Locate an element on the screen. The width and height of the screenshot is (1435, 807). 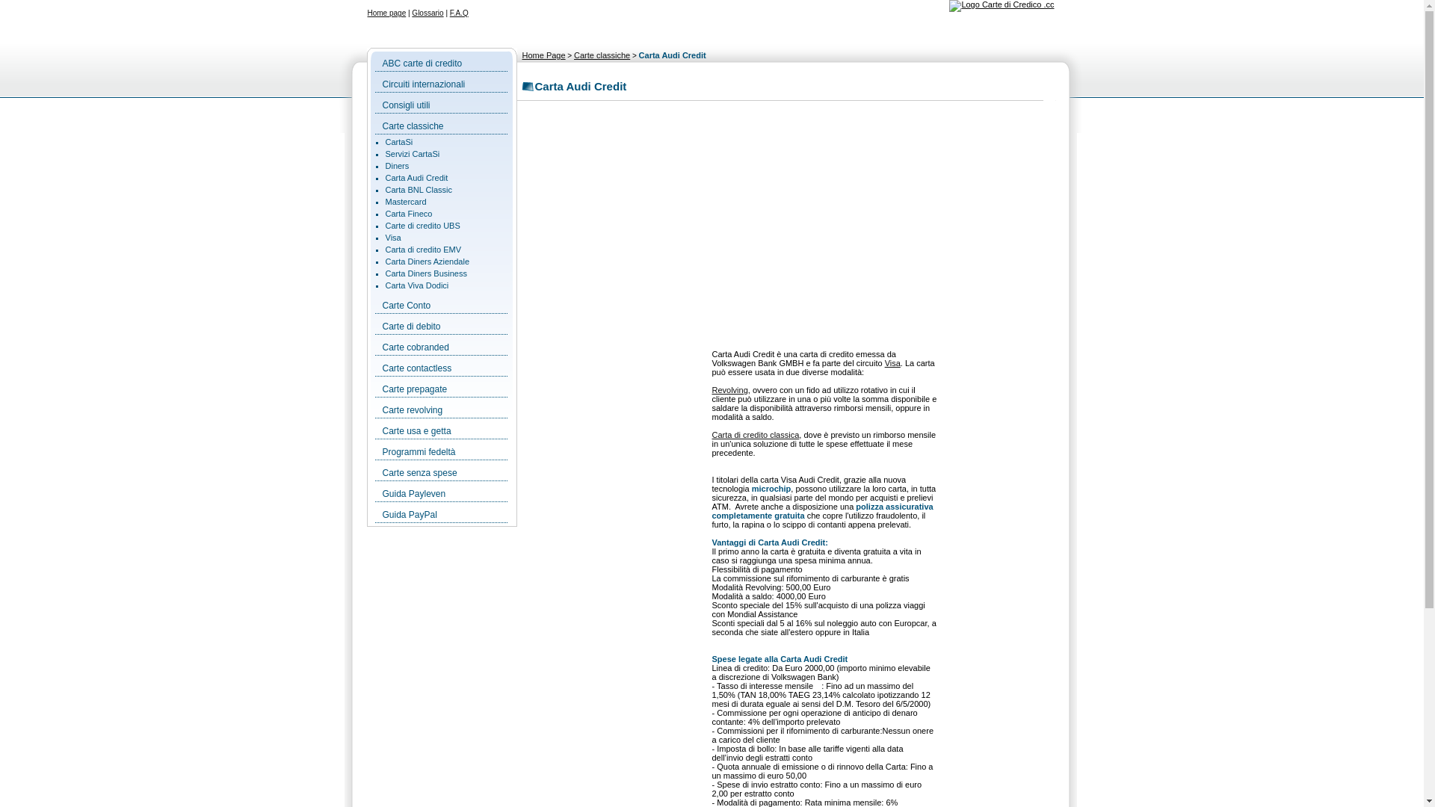
Carta Viva Dodici is located at coordinates (417, 285).